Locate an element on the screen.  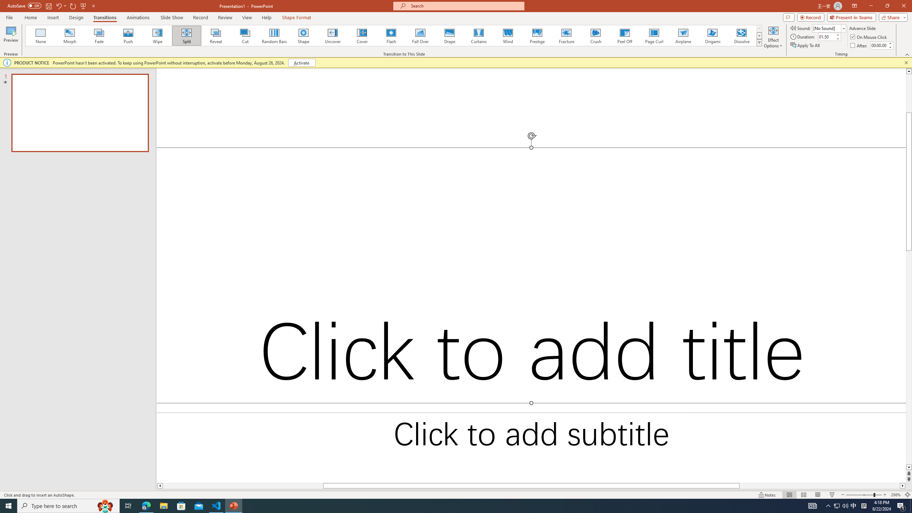
Sound is located at coordinates (829, 28).